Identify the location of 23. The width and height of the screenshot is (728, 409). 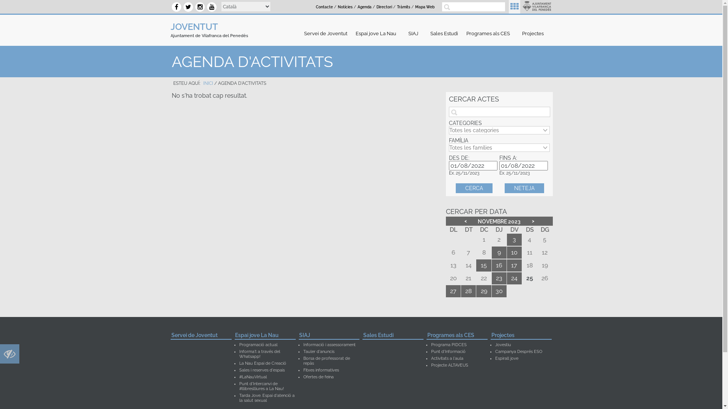
(499, 278).